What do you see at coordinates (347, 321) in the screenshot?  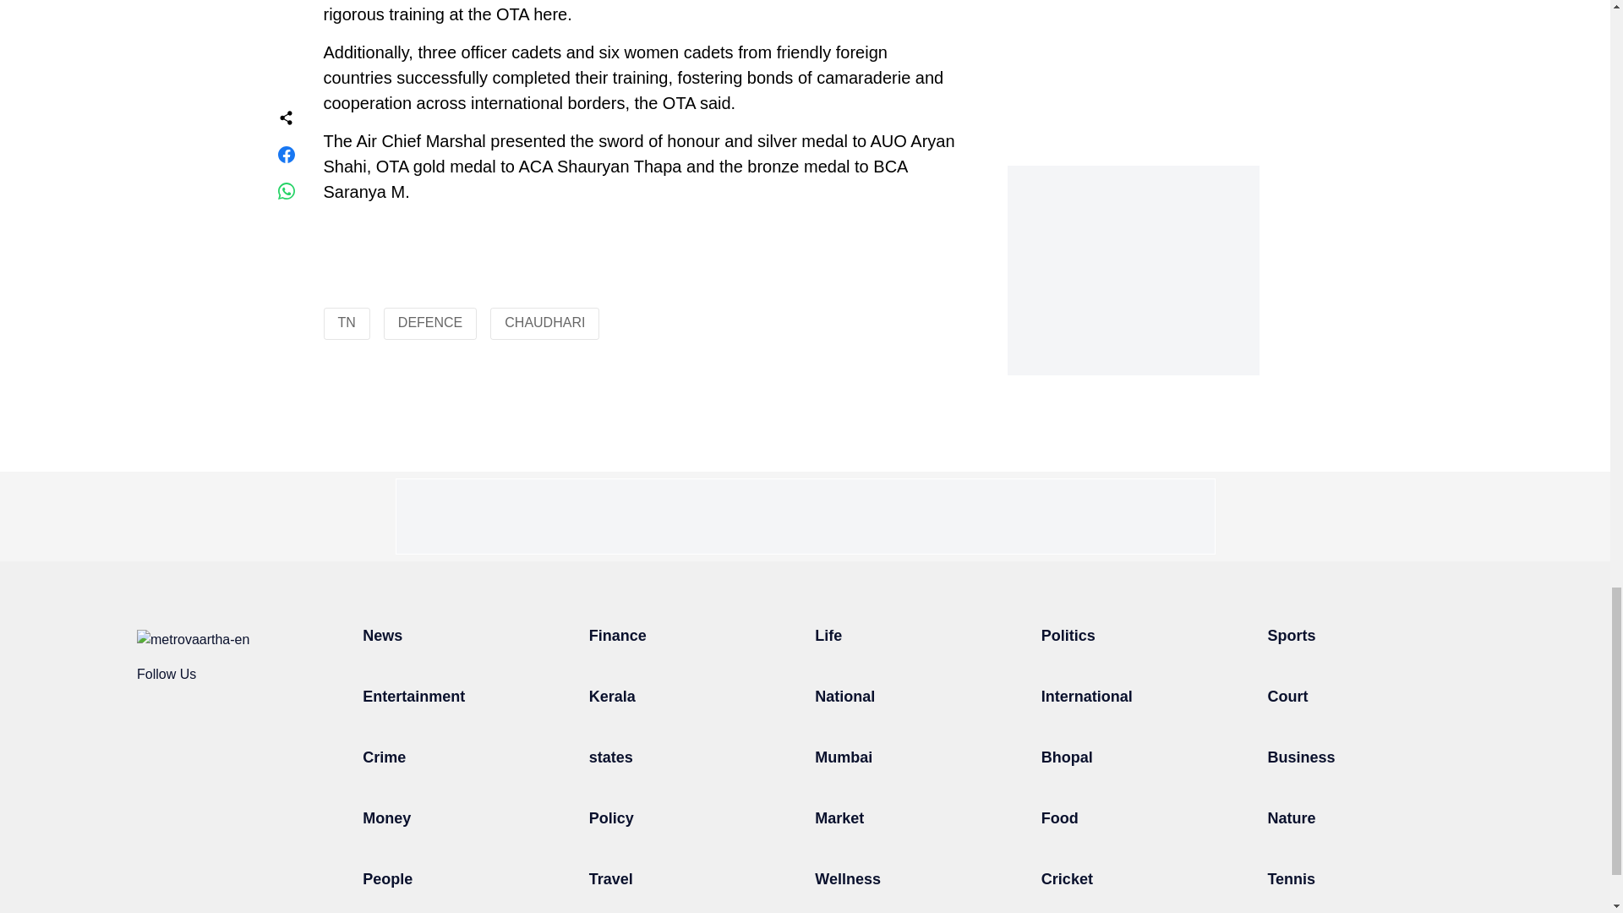 I see `TN` at bounding box center [347, 321].